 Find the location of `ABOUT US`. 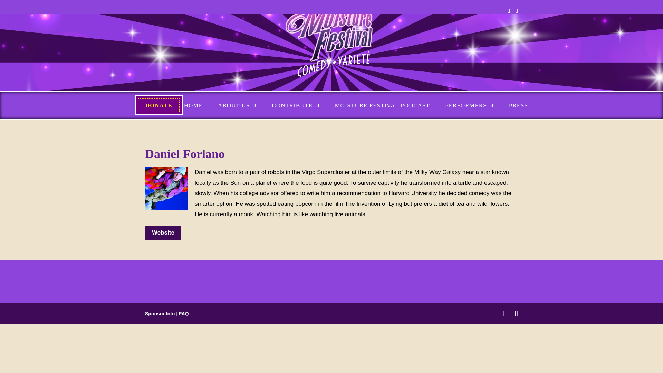

ABOUT US is located at coordinates (237, 106).